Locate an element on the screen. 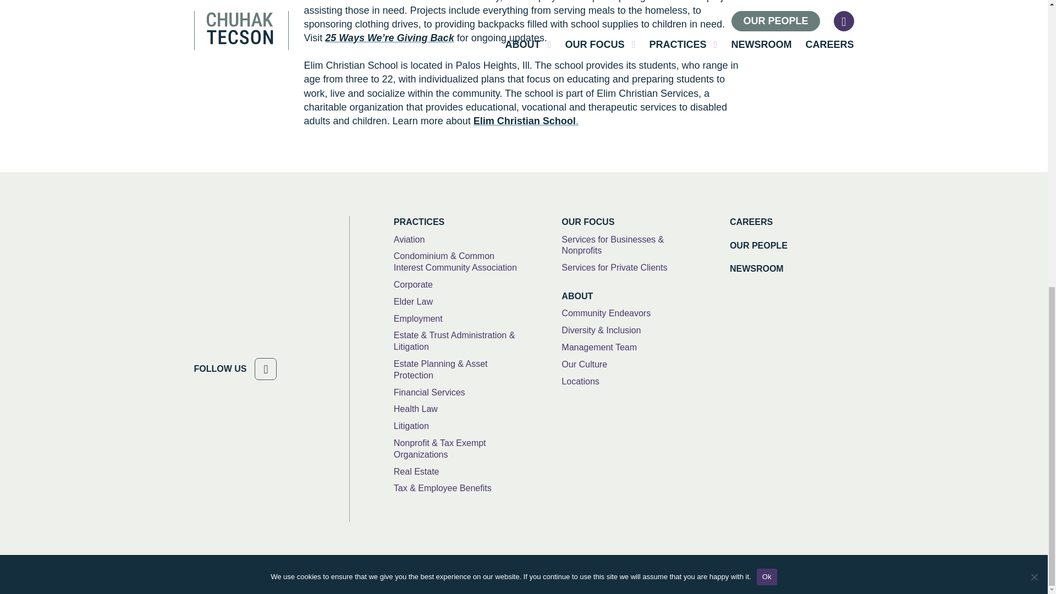 This screenshot has height=594, width=1056. Elim Christian School. is located at coordinates (526, 121).